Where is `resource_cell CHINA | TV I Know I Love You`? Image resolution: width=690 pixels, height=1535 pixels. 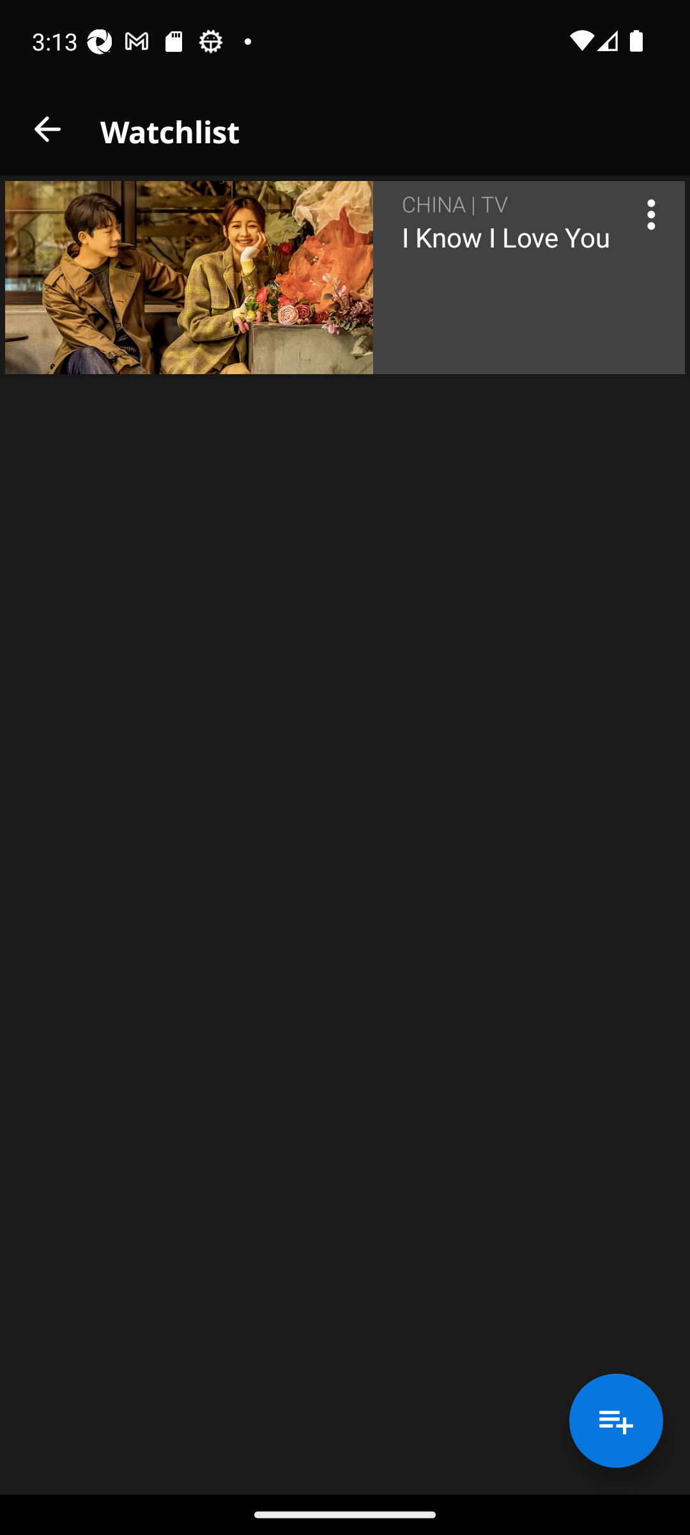 resource_cell CHINA | TV I Know I Love You is located at coordinates (345, 278).